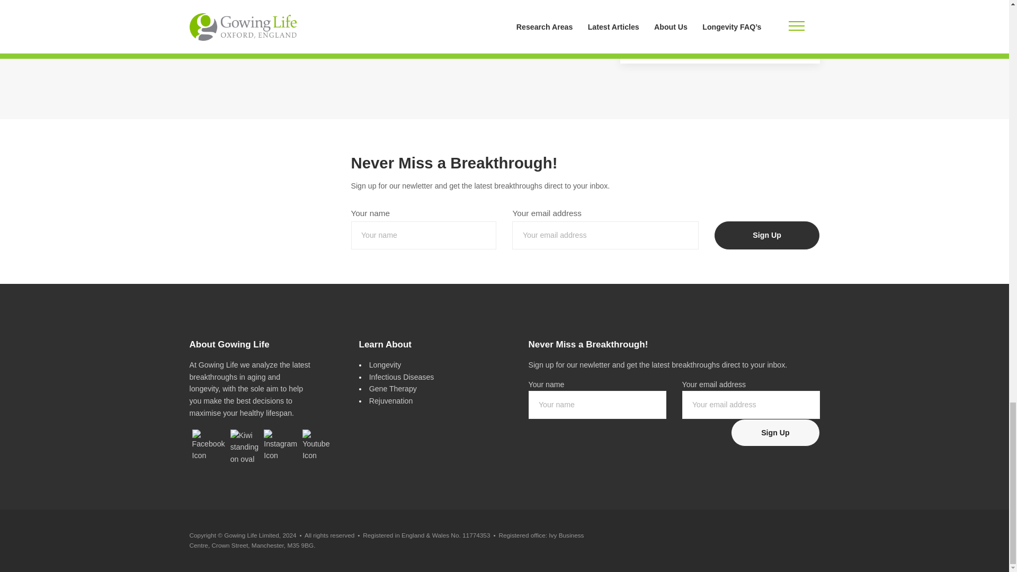  What do you see at coordinates (391, 400) in the screenshot?
I see `Learn all about Rejuvenation` at bounding box center [391, 400].